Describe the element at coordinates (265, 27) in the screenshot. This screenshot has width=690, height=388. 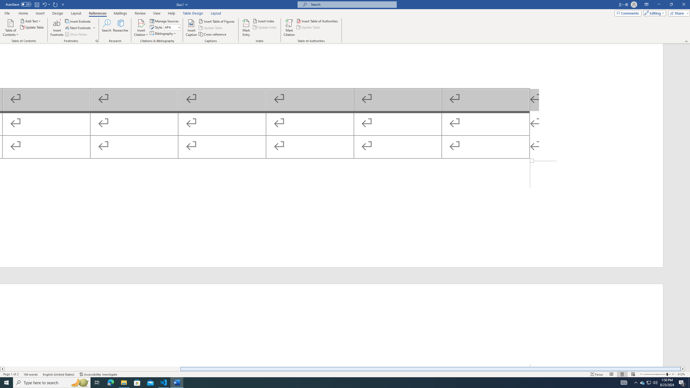
I see `Update Index` at that location.